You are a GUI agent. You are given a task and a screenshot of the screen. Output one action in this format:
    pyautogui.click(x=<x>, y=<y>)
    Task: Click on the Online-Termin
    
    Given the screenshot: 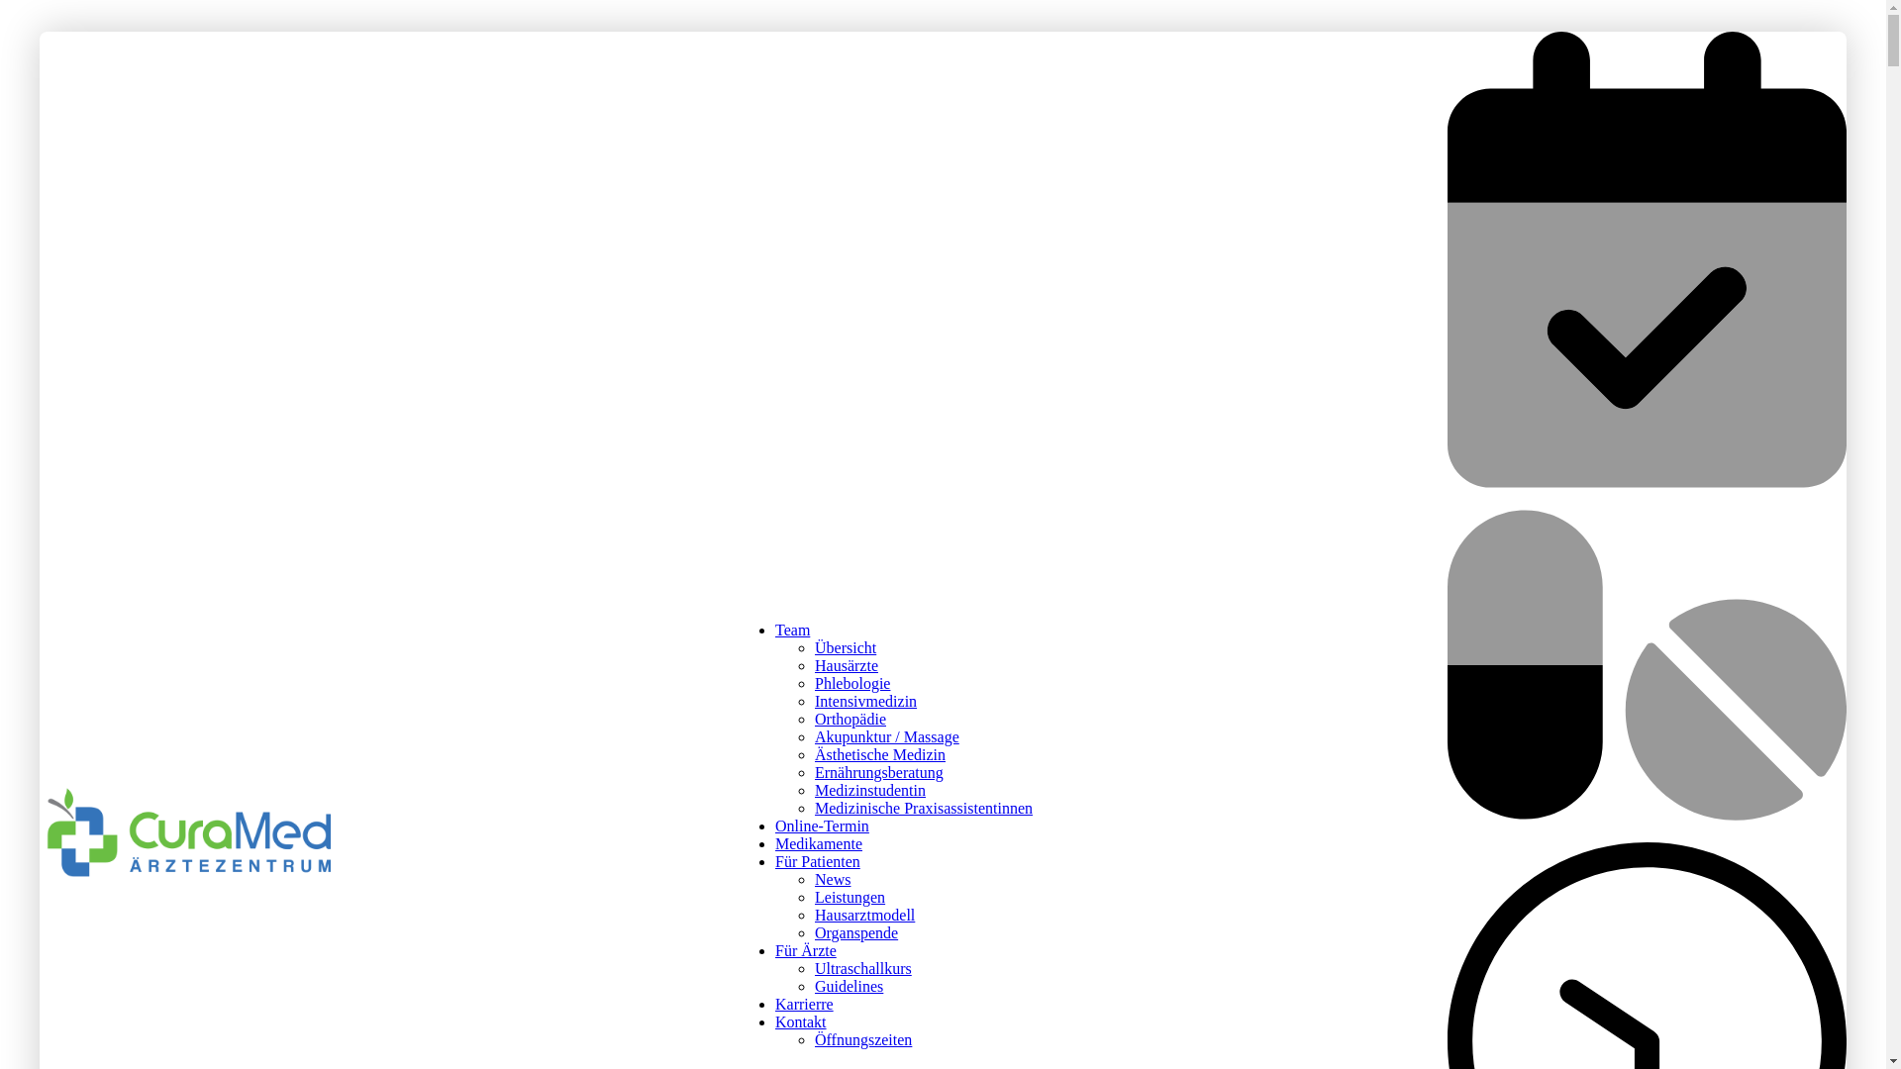 What is the action you would take?
    pyautogui.click(x=822, y=826)
    